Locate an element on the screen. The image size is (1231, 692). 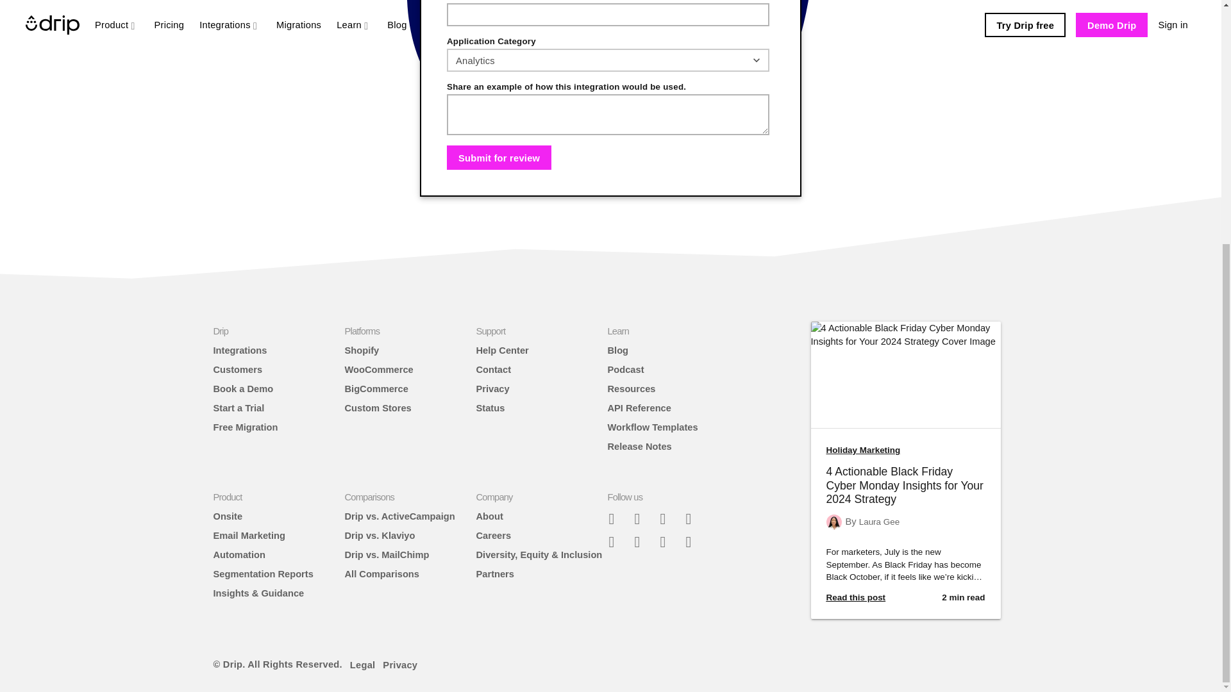
Linkedin is located at coordinates (667, 541).